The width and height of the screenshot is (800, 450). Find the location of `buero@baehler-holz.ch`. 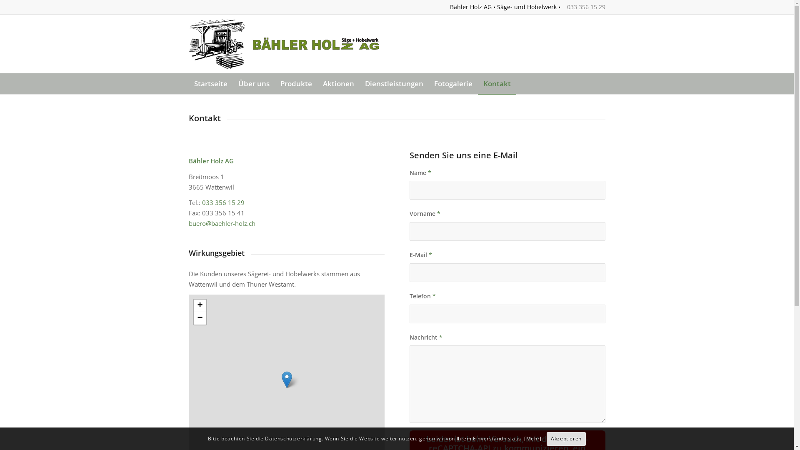

buero@baehler-holz.ch is located at coordinates (222, 223).